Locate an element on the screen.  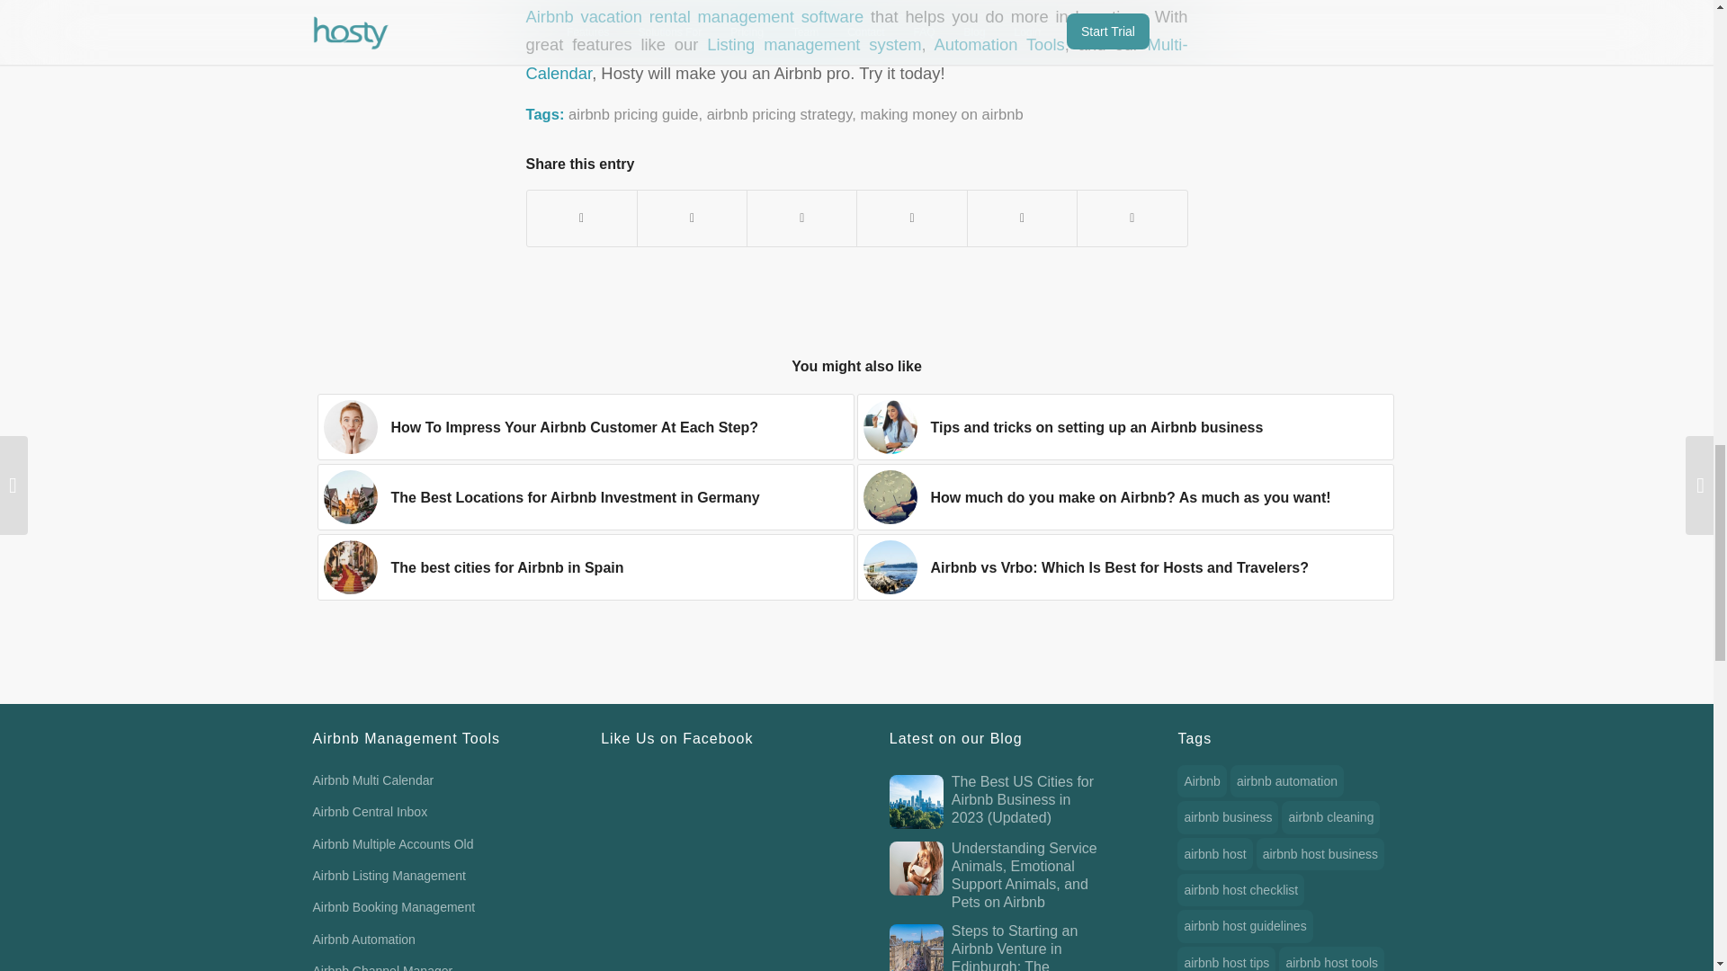
How to impress Airbnb customer is located at coordinates (351, 426).